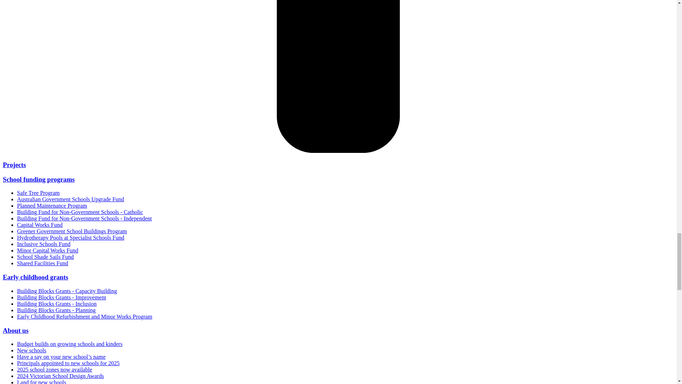  Describe the element at coordinates (62, 297) in the screenshot. I see `Building Blocks Grants - Improvement` at that location.